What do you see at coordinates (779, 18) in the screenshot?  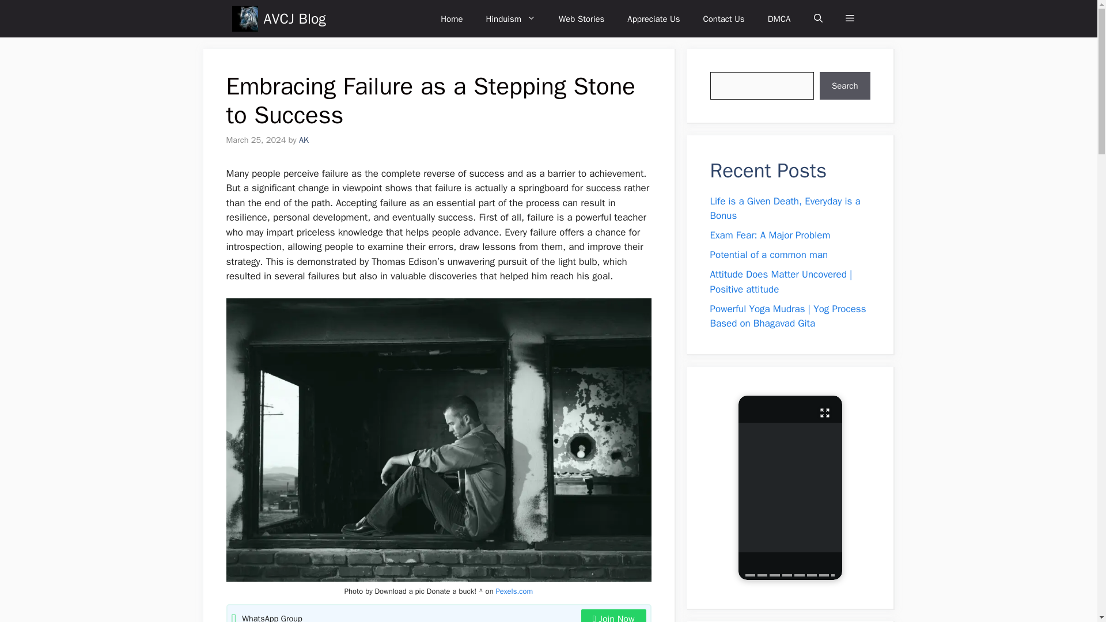 I see `DMCA` at bounding box center [779, 18].